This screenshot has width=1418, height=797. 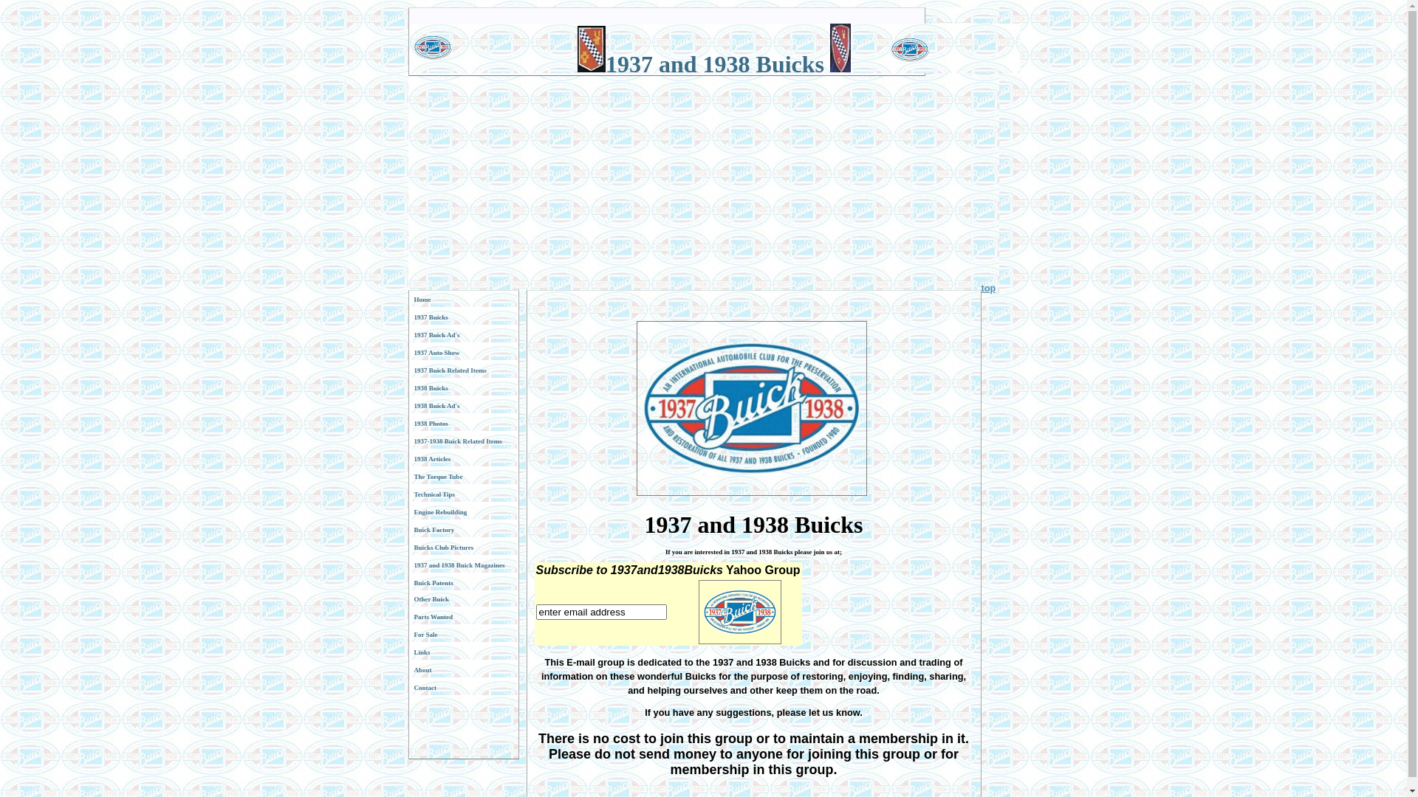 I want to click on Other Buick, so click(x=463, y=599).